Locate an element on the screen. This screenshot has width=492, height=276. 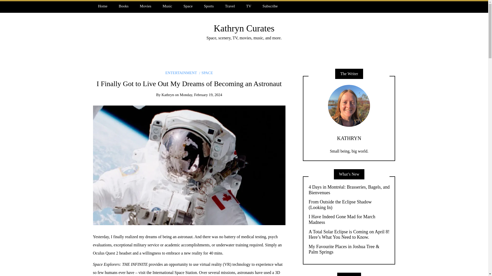
Kathryn is located at coordinates (168, 95).